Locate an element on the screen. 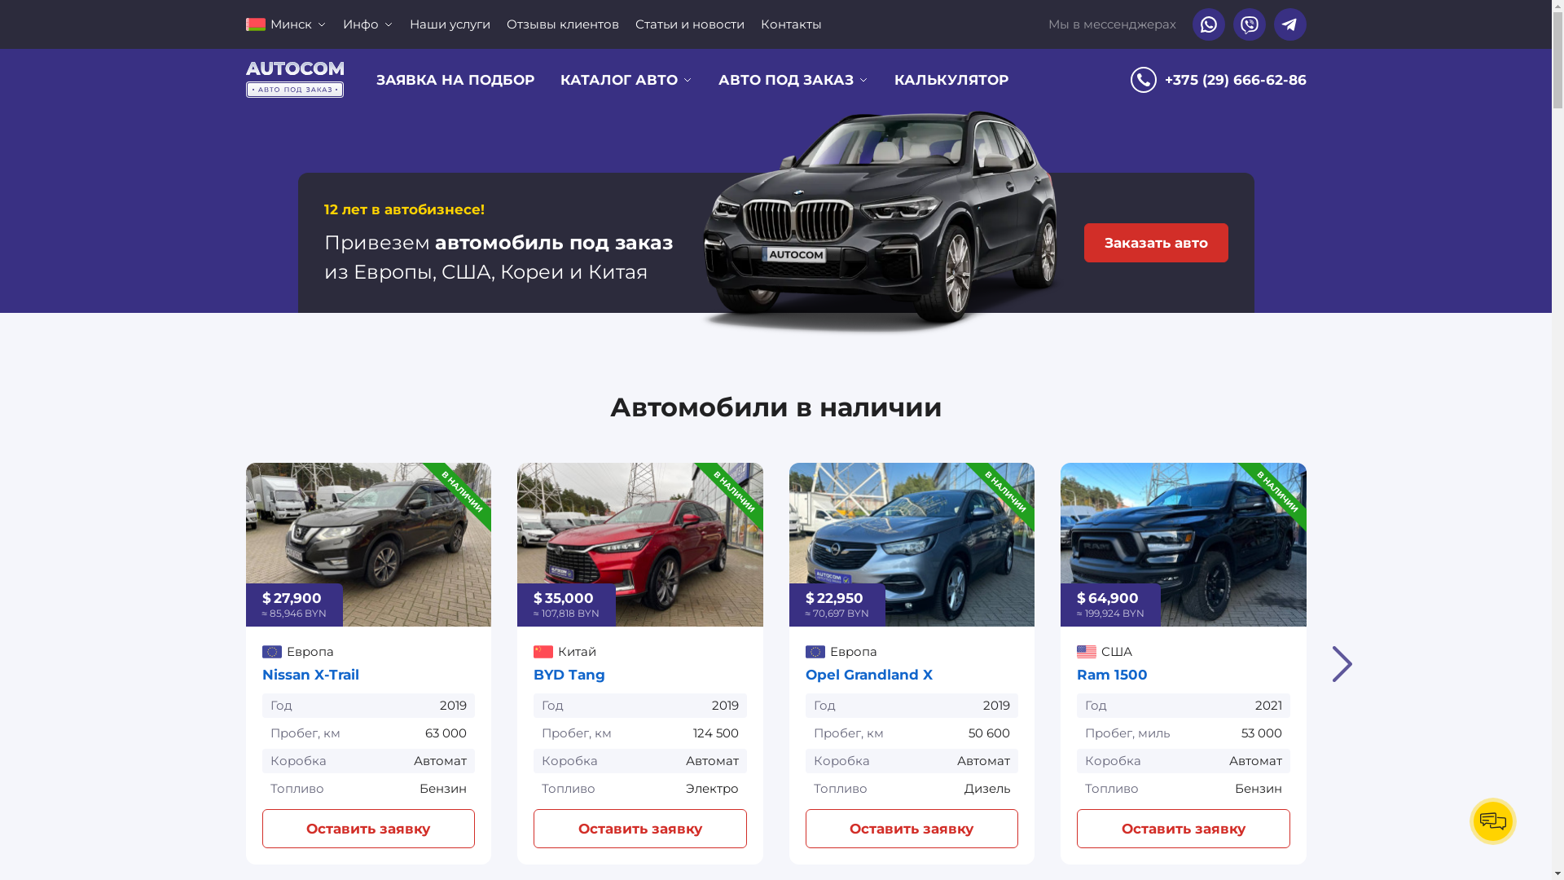 The width and height of the screenshot is (1564, 880). Nissan X-Trail is located at coordinates (369, 544).